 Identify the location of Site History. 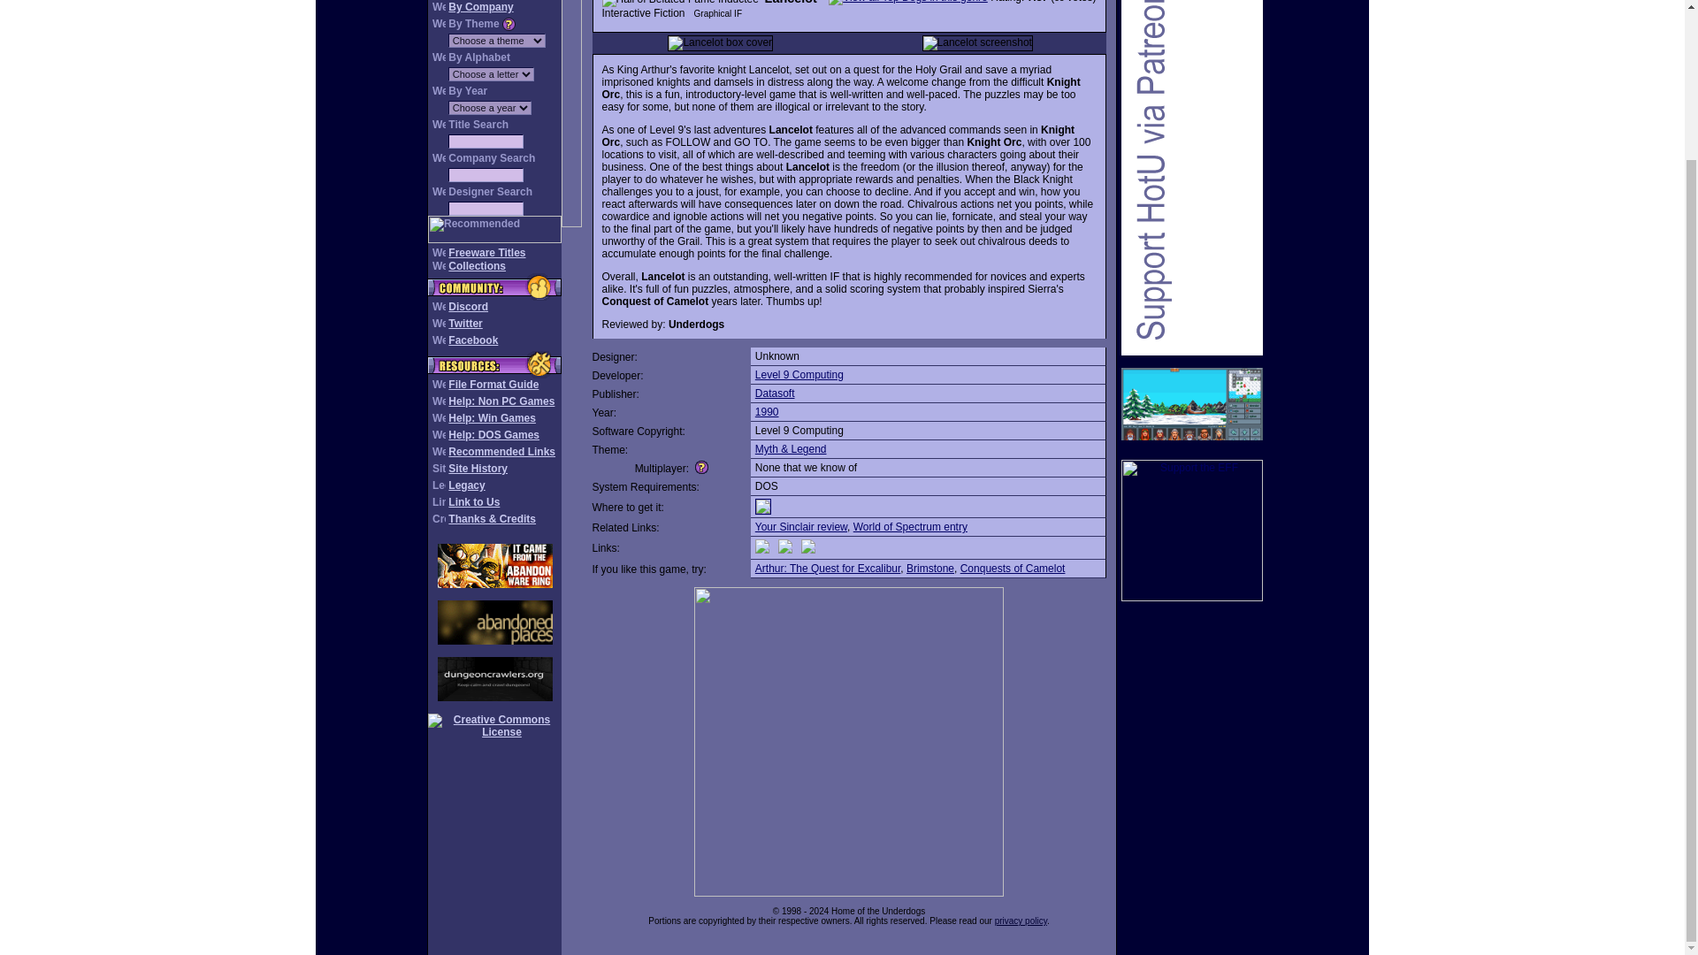
(478, 468).